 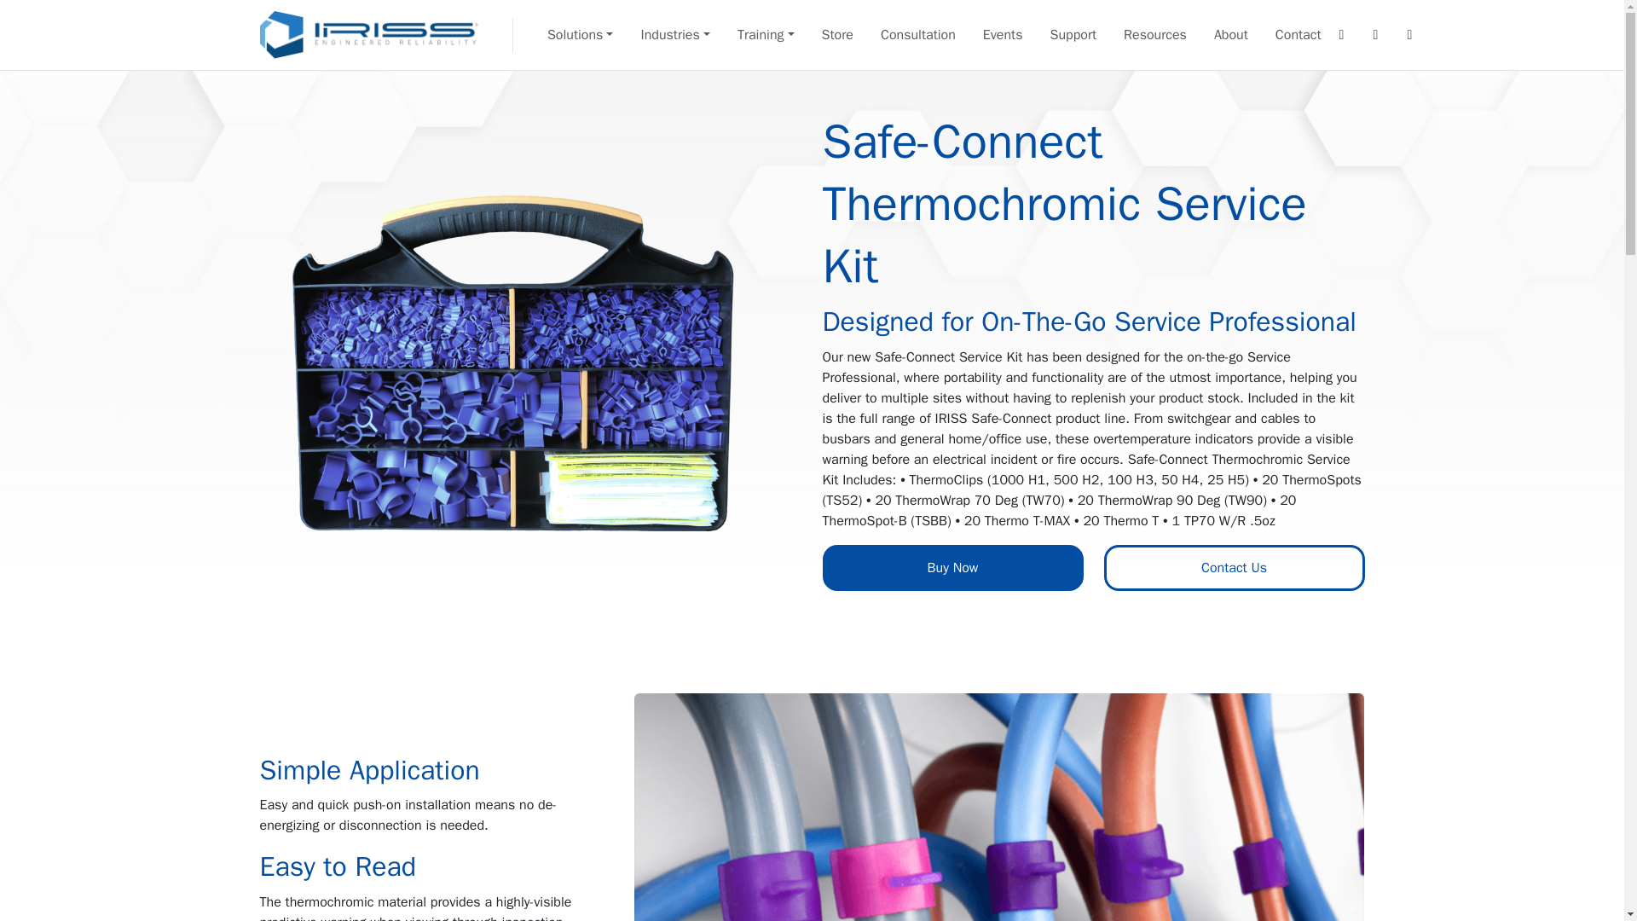 What do you see at coordinates (1073, 34) in the screenshot?
I see `Support` at bounding box center [1073, 34].